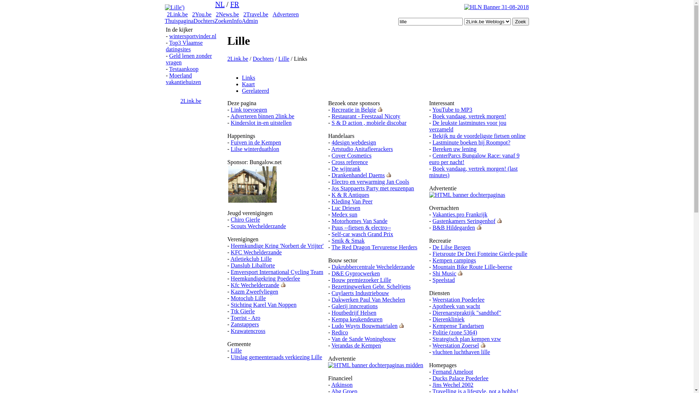  What do you see at coordinates (256, 143) in the screenshot?
I see `Fuiven in de Kempen` at bounding box center [256, 143].